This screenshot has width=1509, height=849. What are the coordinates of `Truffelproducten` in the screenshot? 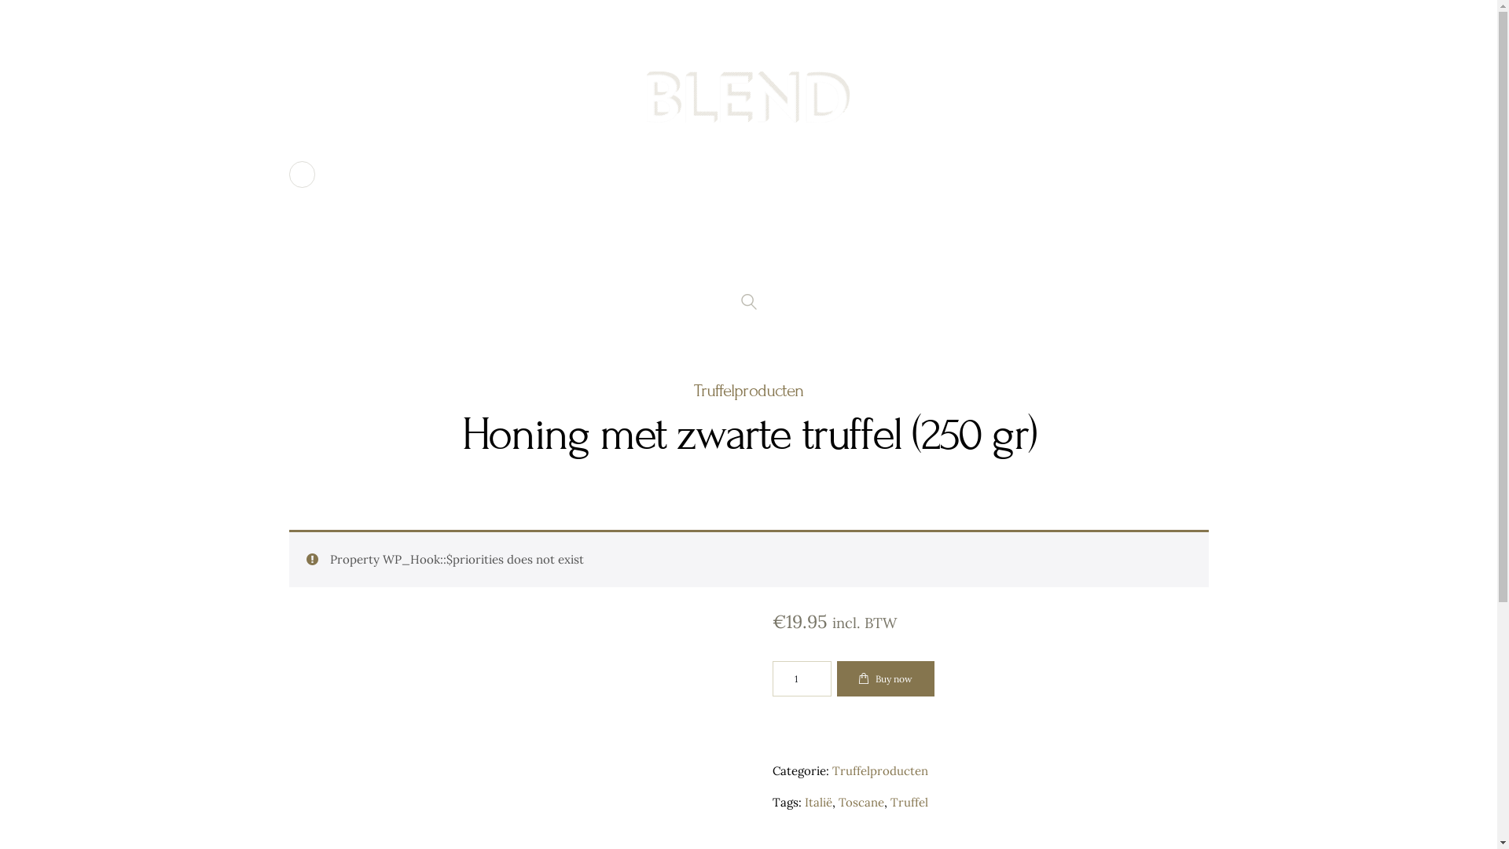 It's located at (879, 770).